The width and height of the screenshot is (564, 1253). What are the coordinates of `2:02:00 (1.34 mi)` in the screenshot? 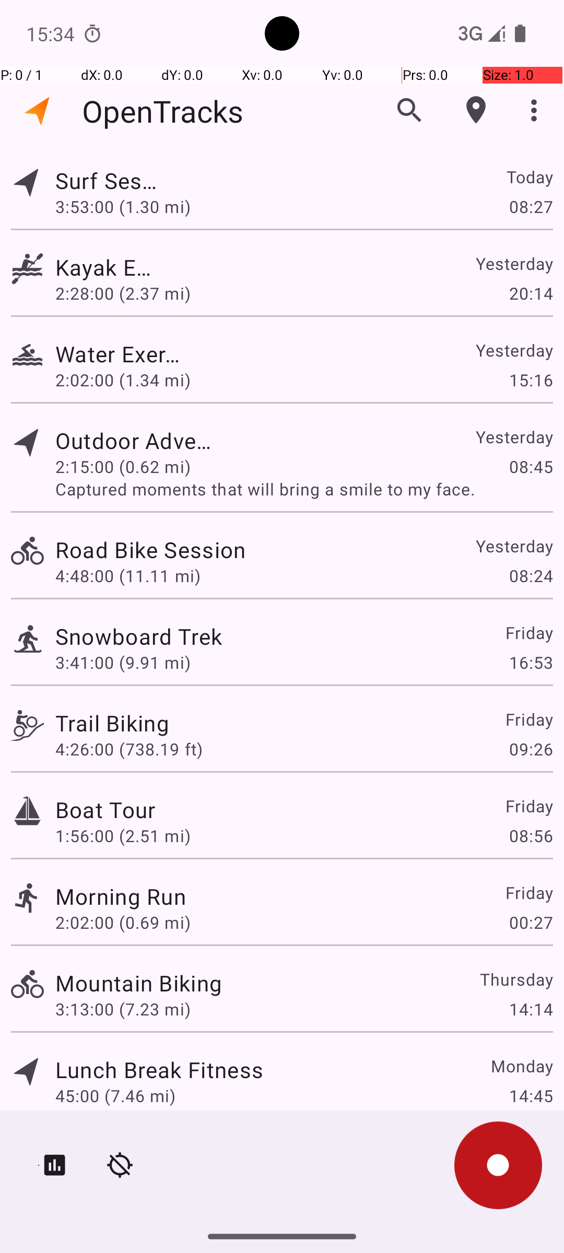 It's located at (123, 380).